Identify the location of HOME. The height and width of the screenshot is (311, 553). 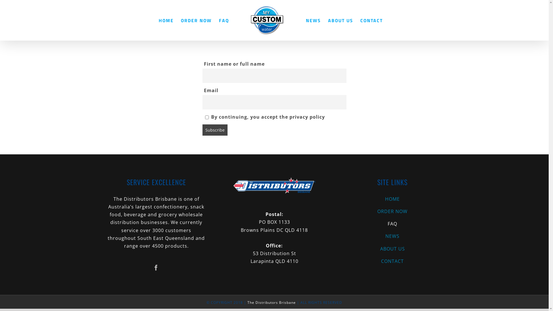
(166, 20).